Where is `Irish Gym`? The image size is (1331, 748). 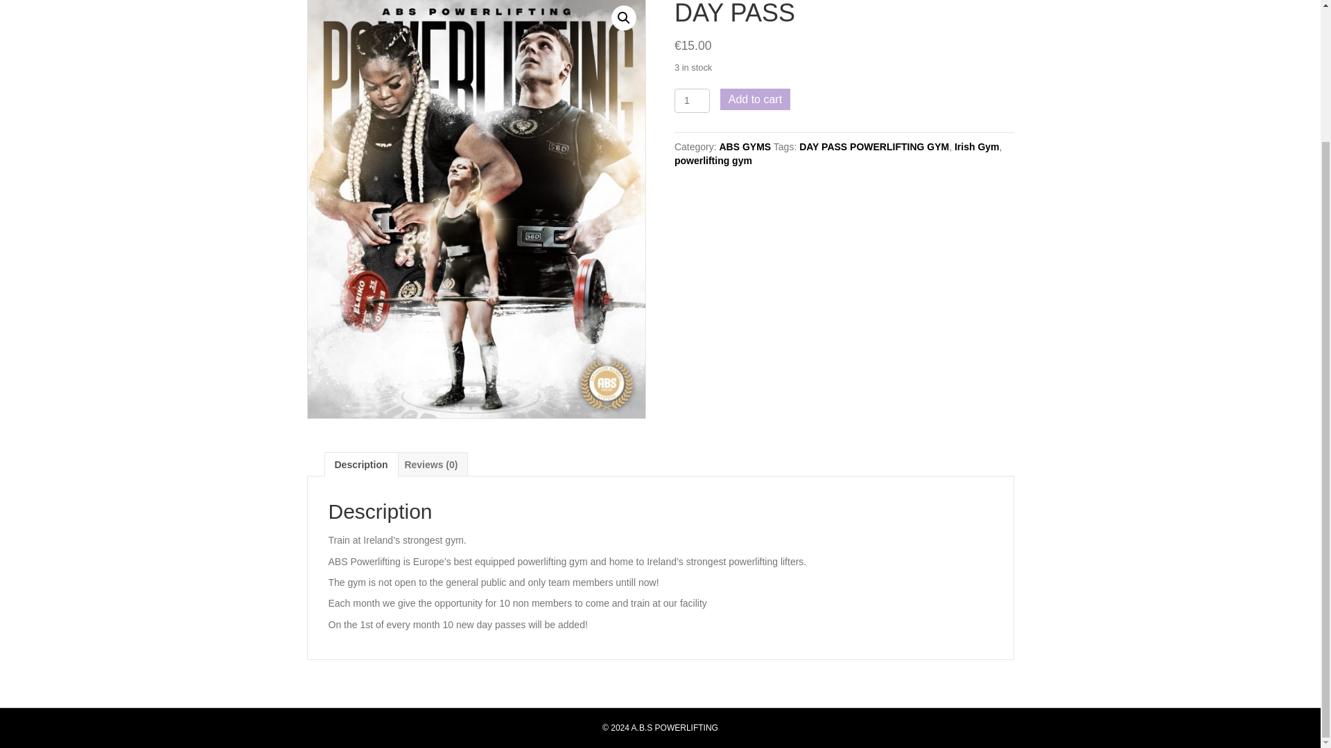
Irish Gym is located at coordinates (976, 147).